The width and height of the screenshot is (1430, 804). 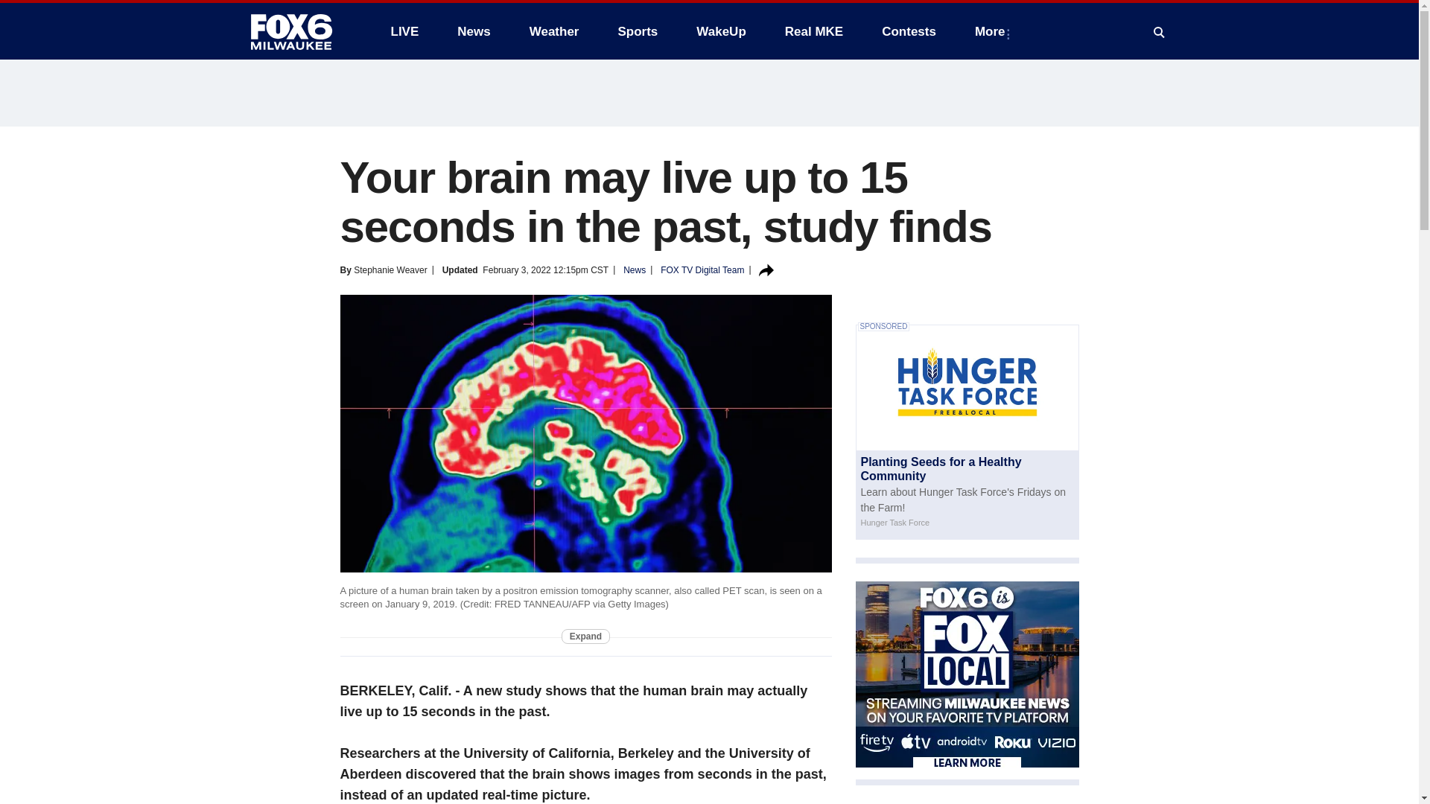 I want to click on LIVE, so click(x=404, y=31).